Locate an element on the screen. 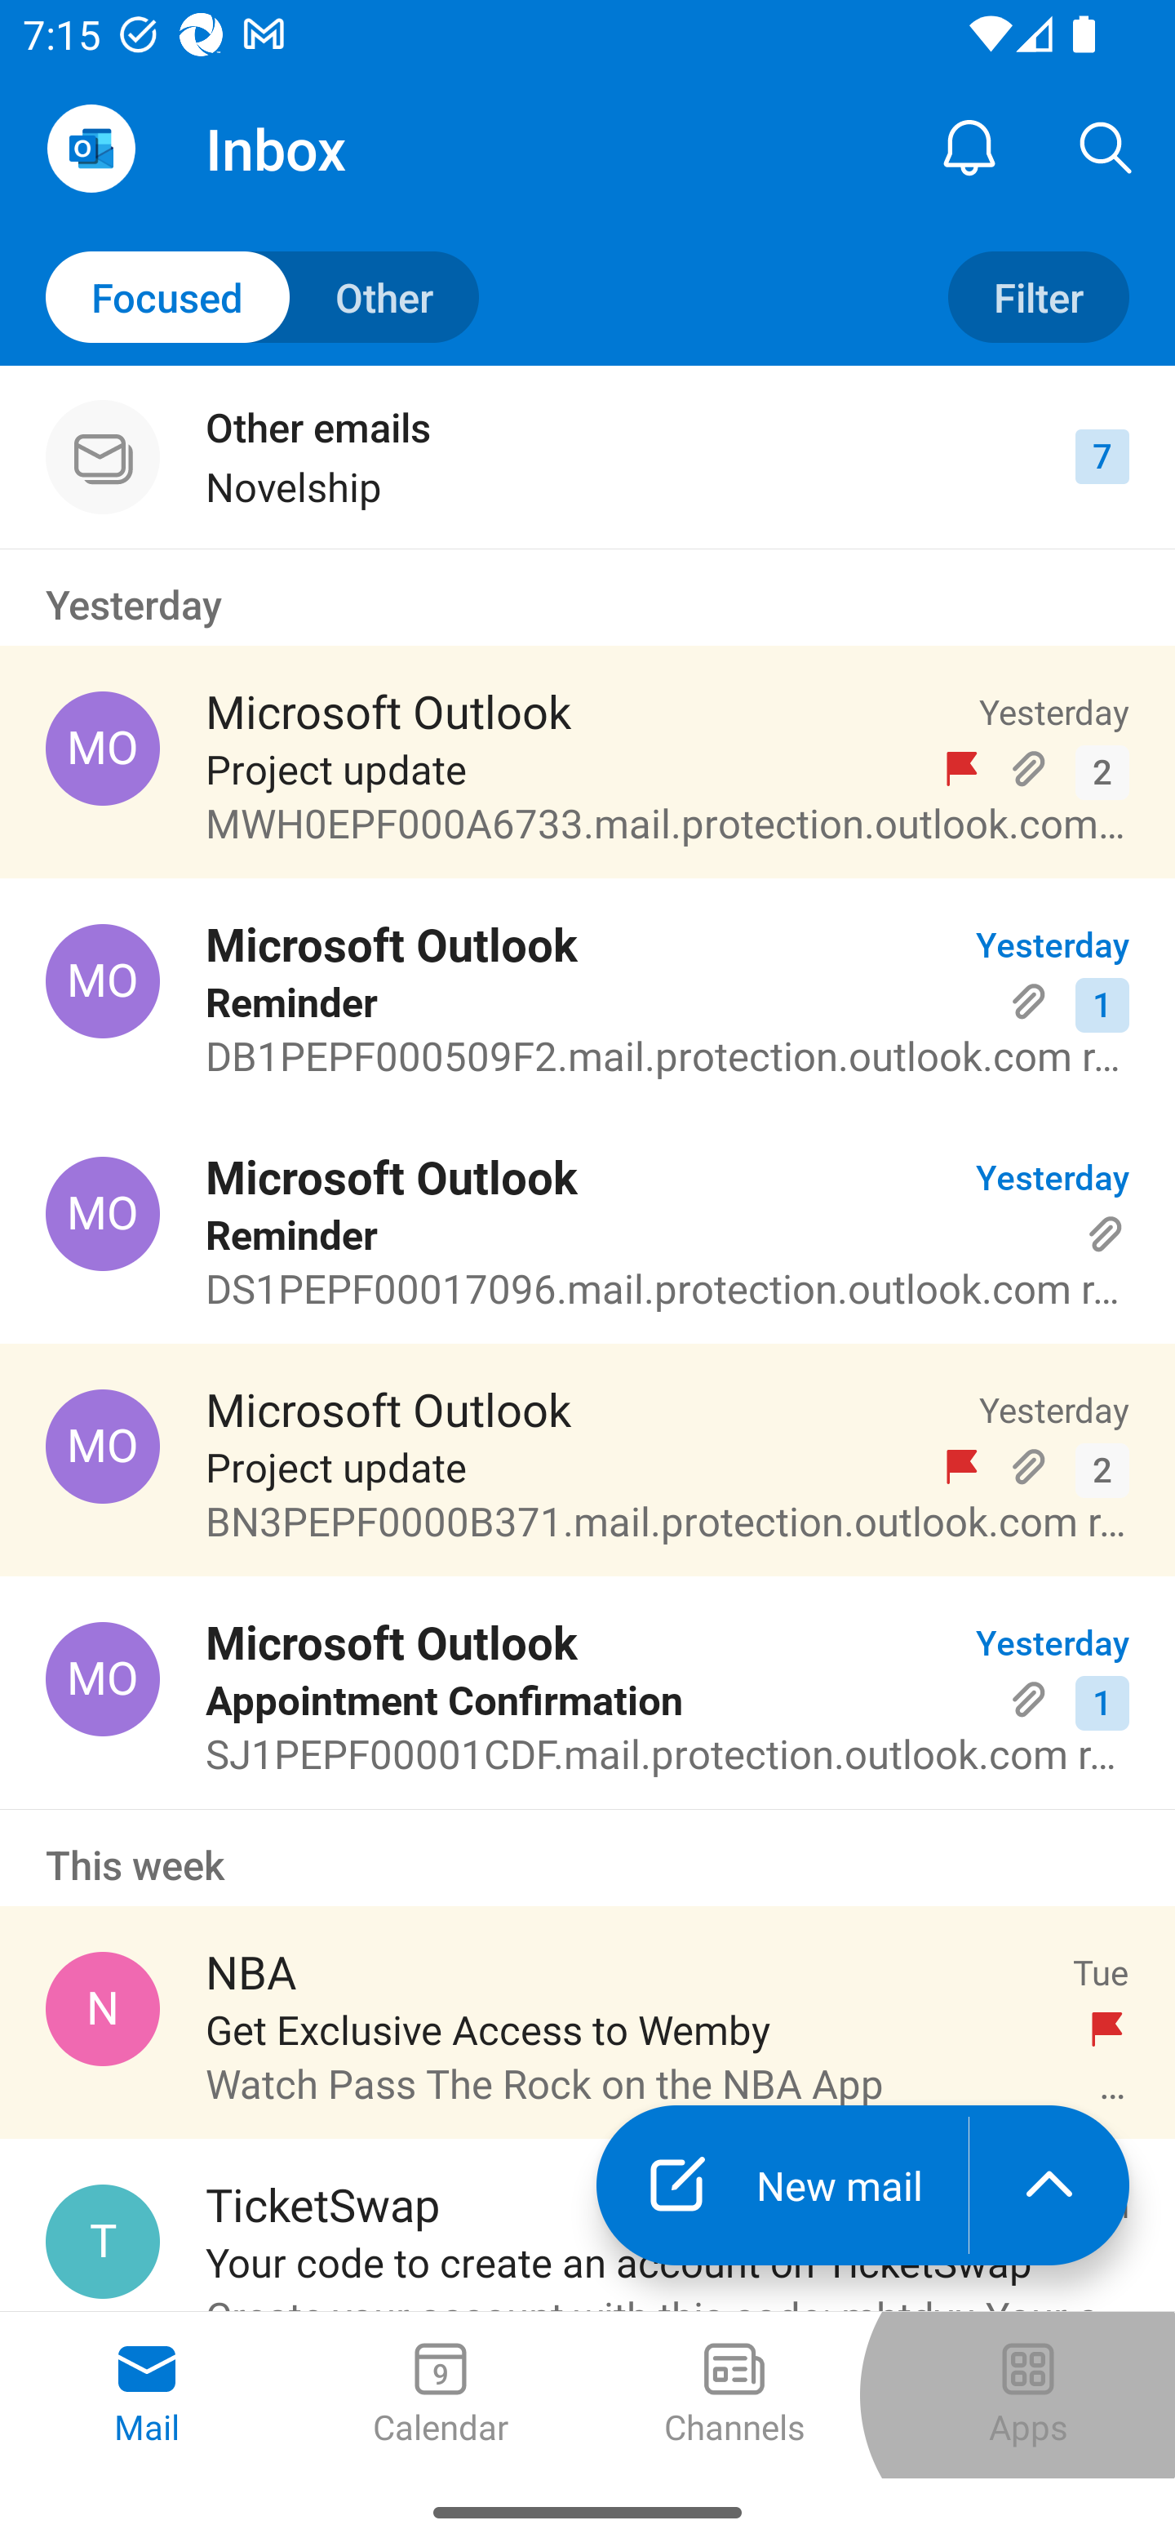  Open Navigation Drawer is located at coordinates (91, 149).